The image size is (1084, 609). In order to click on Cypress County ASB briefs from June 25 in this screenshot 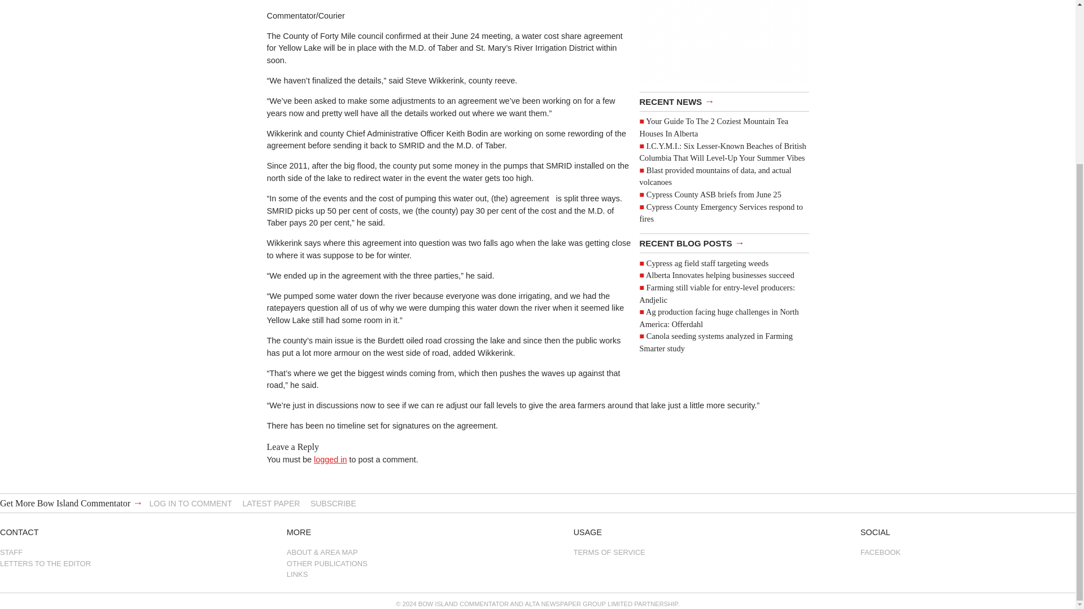, I will do `click(714, 194)`.